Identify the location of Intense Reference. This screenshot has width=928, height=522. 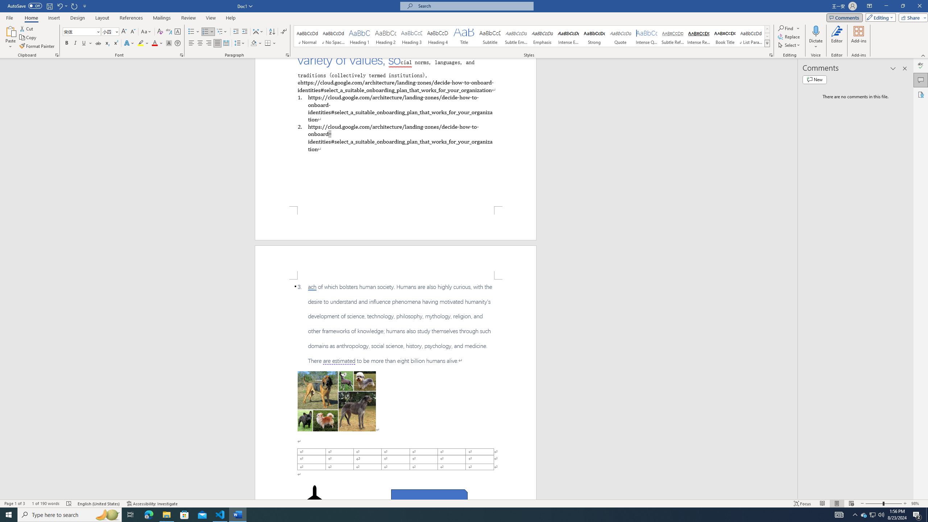
(699, 36).